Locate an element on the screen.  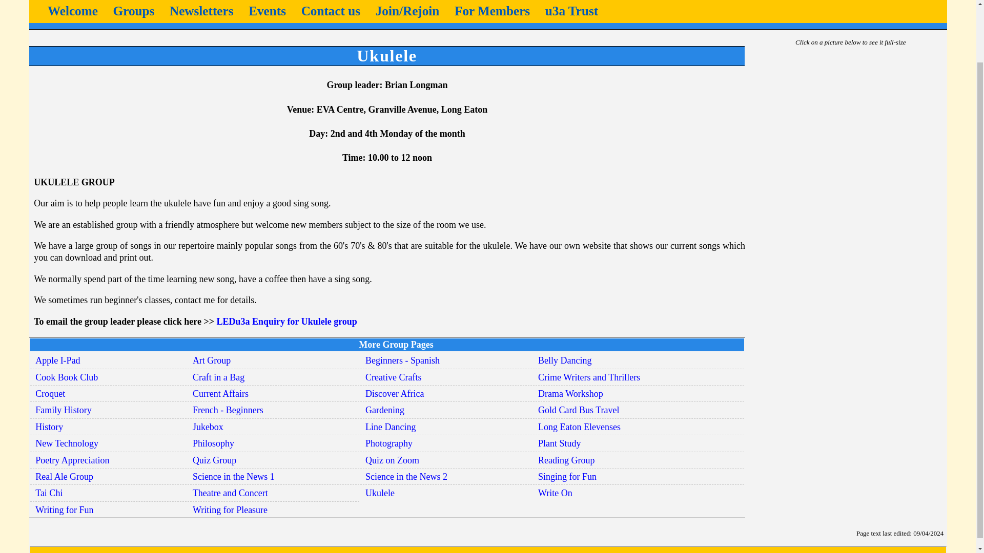
Current Affairs is located at coordinates (220, 393).